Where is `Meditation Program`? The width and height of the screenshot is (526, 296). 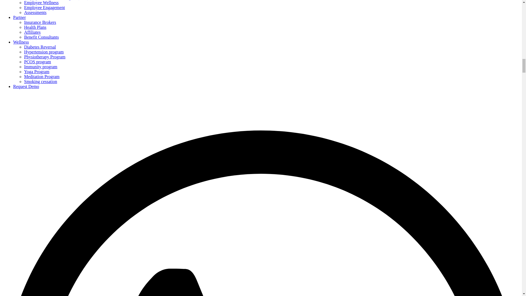 Meditation Program is located at coordinates (42, 77).